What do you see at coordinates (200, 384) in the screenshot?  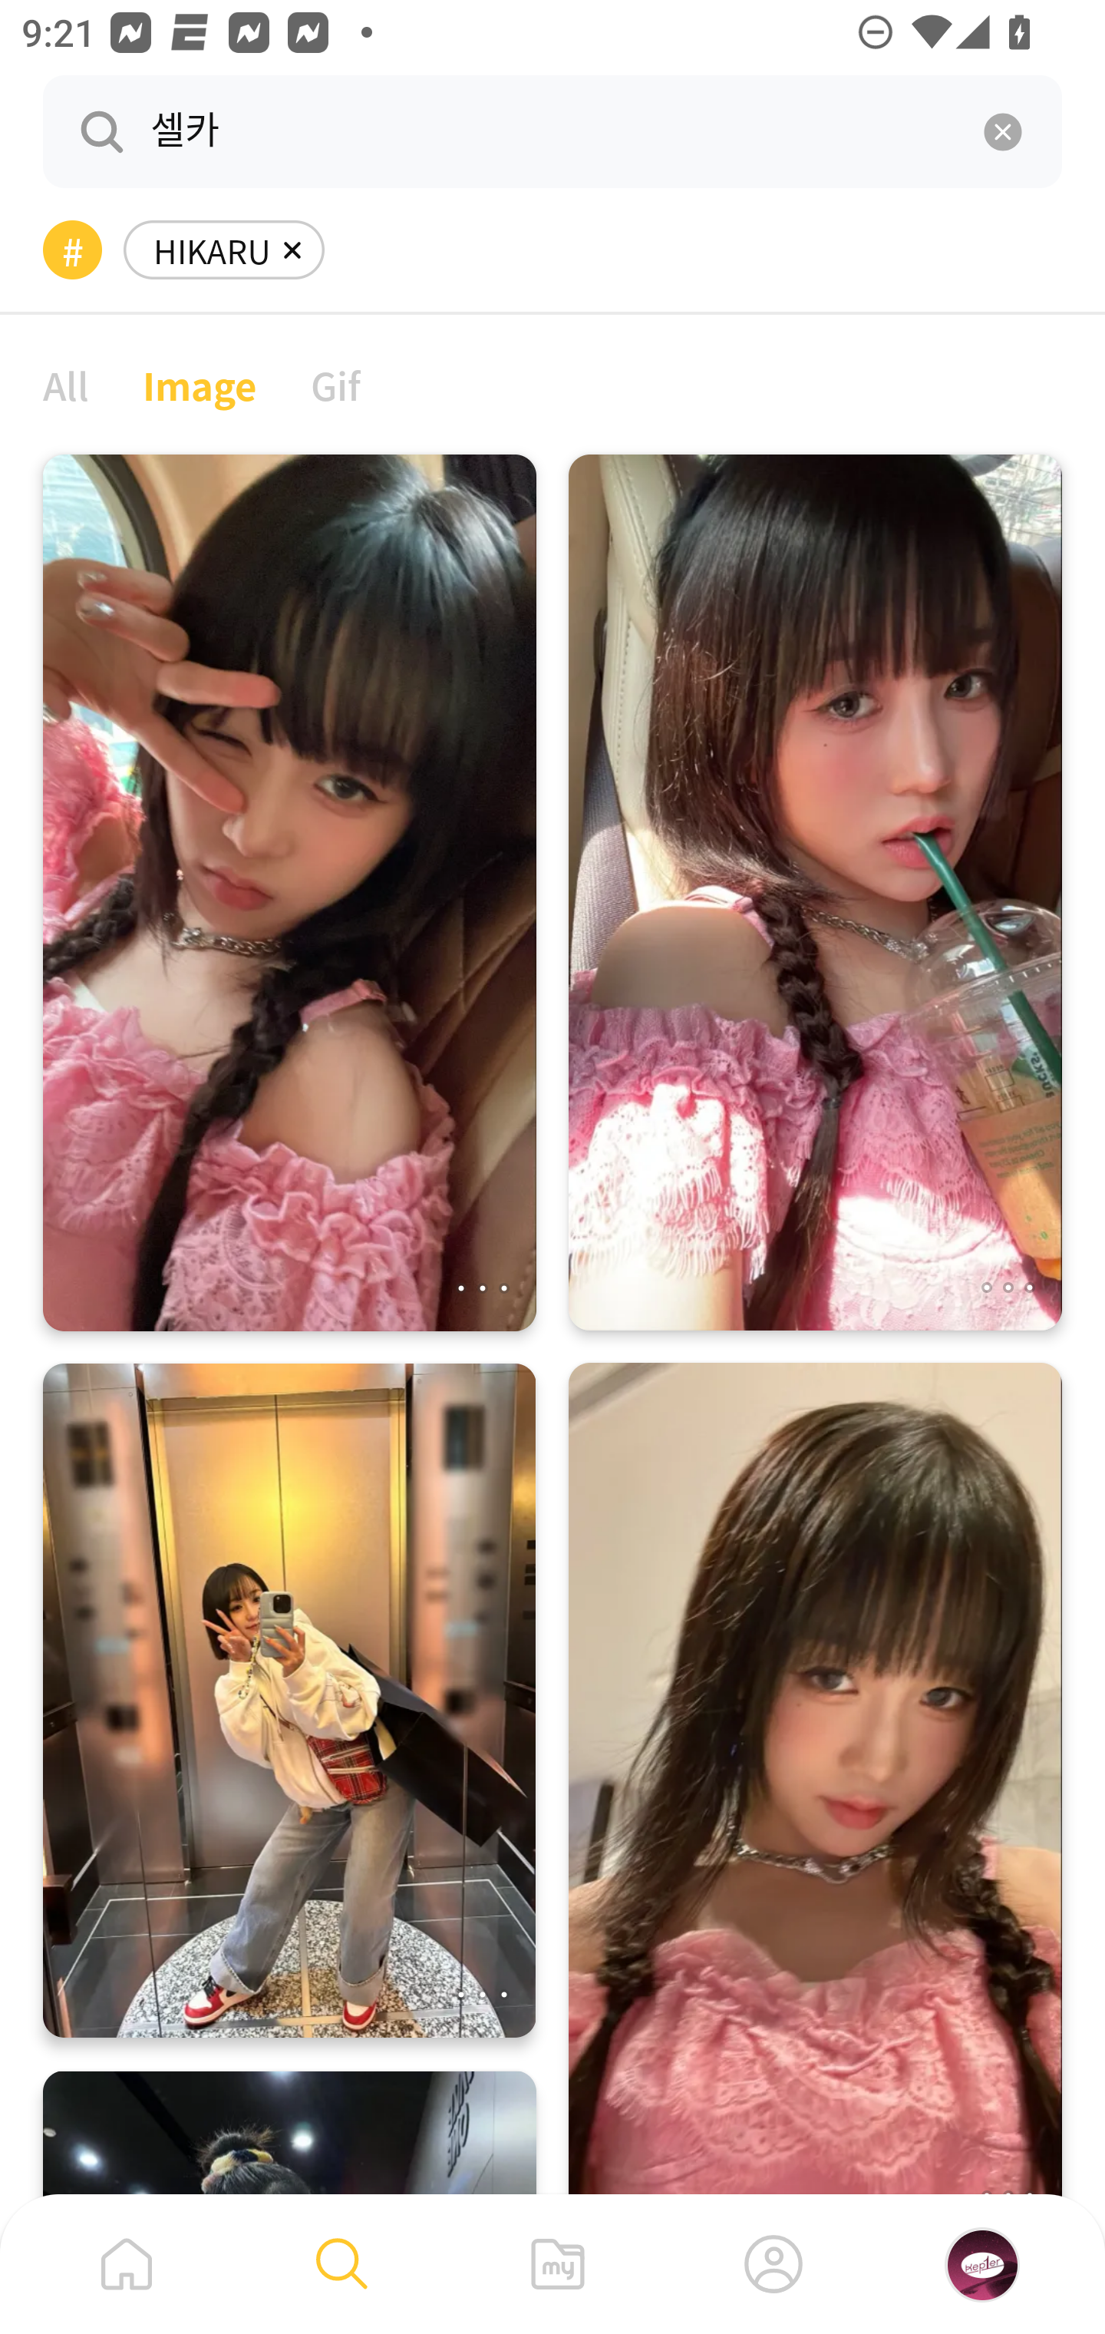 I see `Image` at bounding box center [200, 384].